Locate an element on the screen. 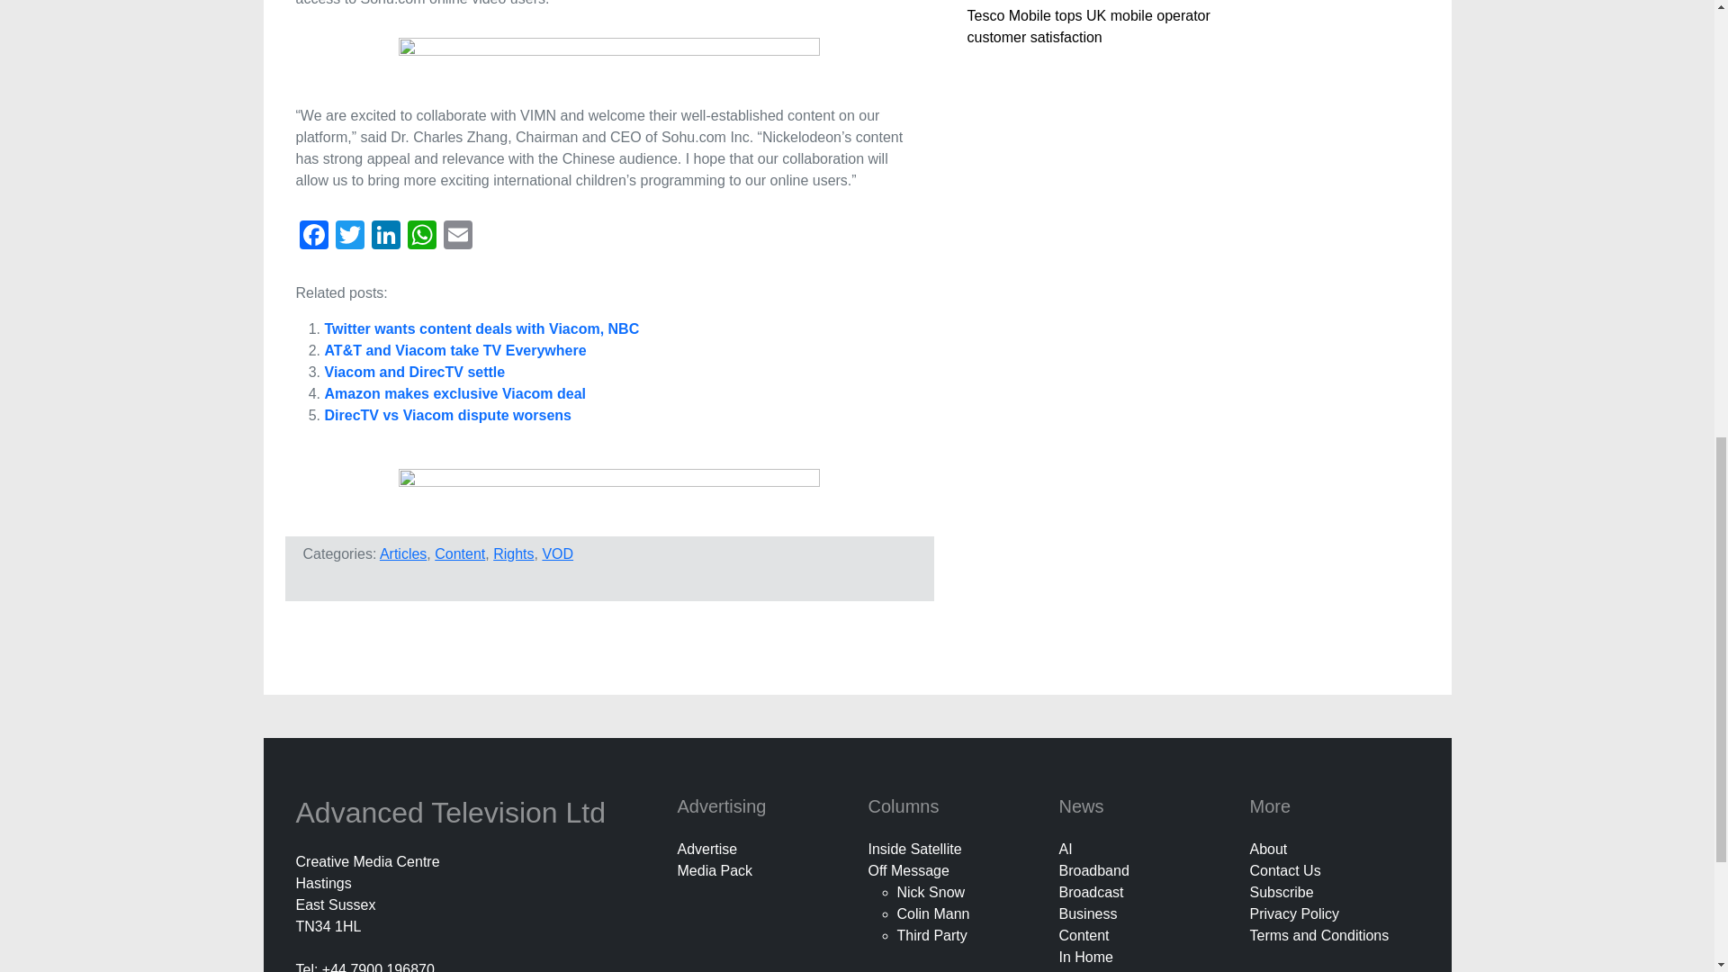  DirecTV vs Viacom dispute worsens is located at coordinates (446, 414).